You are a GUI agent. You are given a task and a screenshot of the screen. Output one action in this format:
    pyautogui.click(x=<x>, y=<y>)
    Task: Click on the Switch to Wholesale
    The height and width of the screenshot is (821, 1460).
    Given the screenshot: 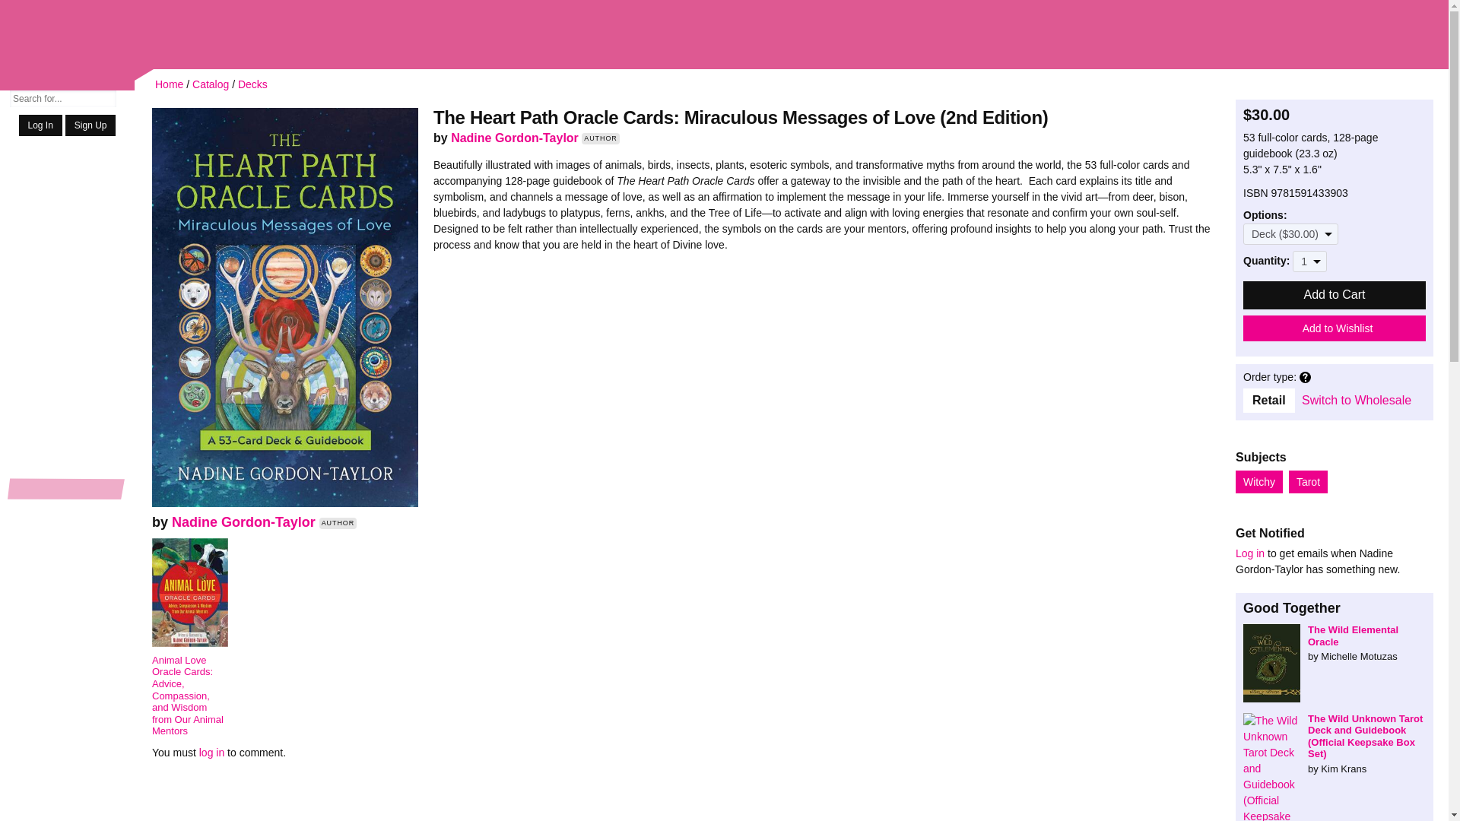 What is the action you would take?
    pyautogui.click(x=1357, y=400)
    